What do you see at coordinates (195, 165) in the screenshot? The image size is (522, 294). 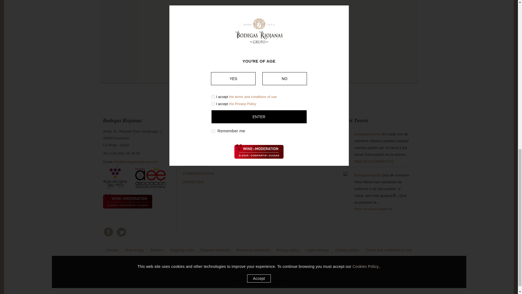 I see `WINE TOURS` at bounding box center [195, 165].